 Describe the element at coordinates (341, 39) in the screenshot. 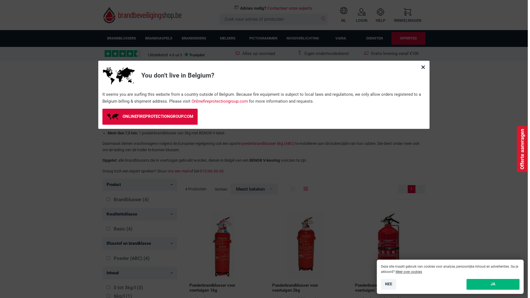

I see `VARIA` at that location.